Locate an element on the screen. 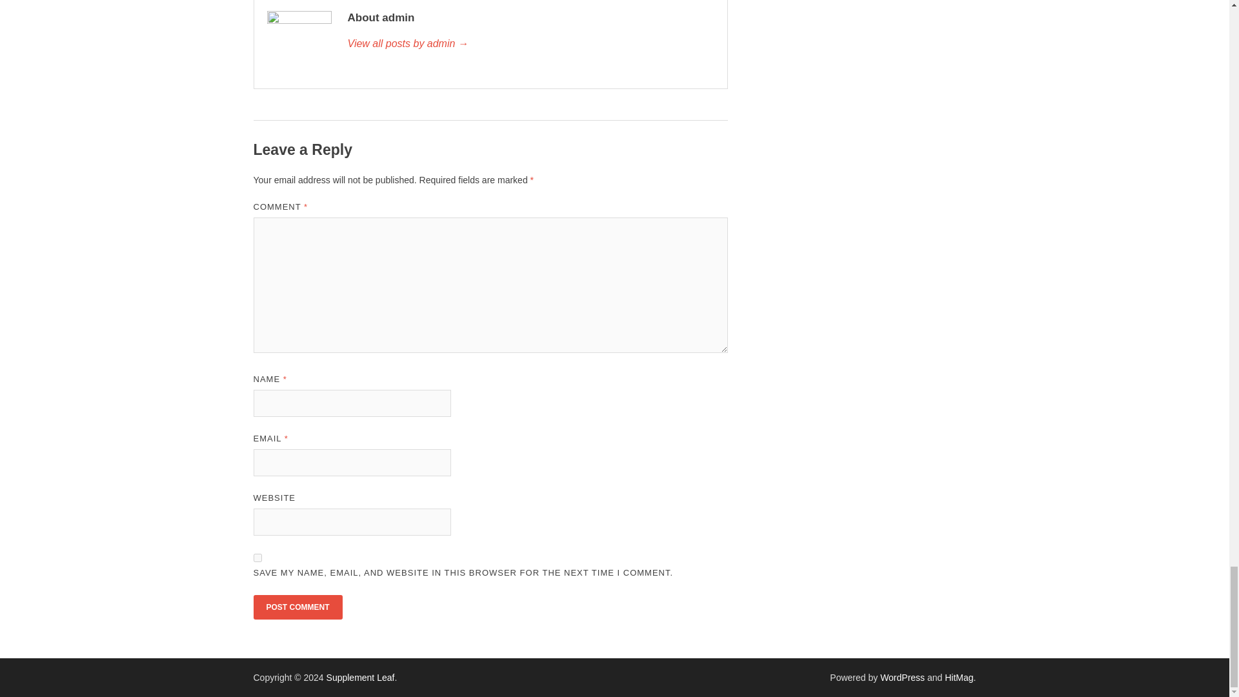 This screenshot has width=1239, height=697. yes is located at coordinates (257, 558).